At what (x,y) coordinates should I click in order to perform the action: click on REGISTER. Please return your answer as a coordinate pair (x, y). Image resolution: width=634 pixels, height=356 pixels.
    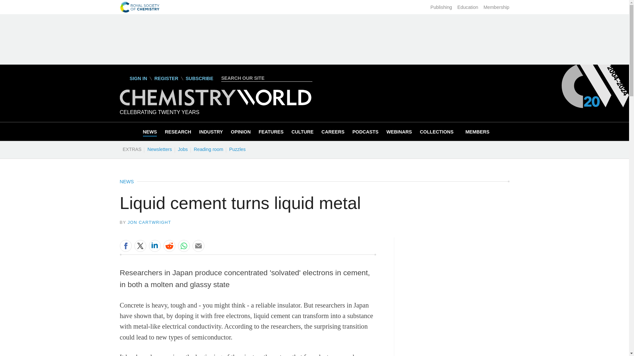
    Looking at the image, I should click on (166, 78).